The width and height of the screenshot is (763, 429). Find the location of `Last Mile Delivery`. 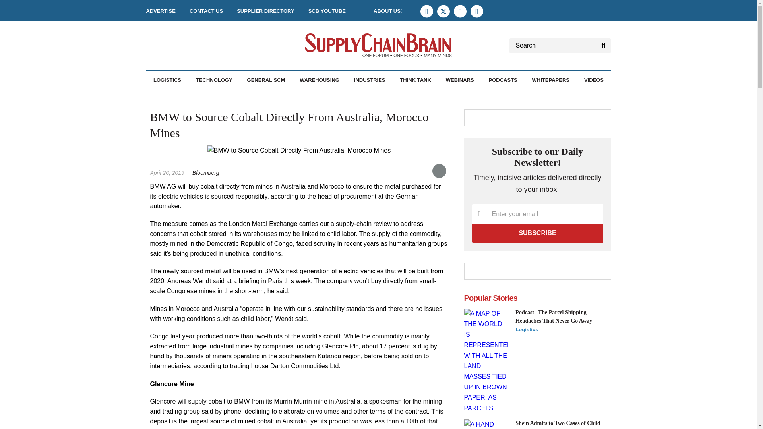

Last Mile Delivery is located at coordinates (211, 97).